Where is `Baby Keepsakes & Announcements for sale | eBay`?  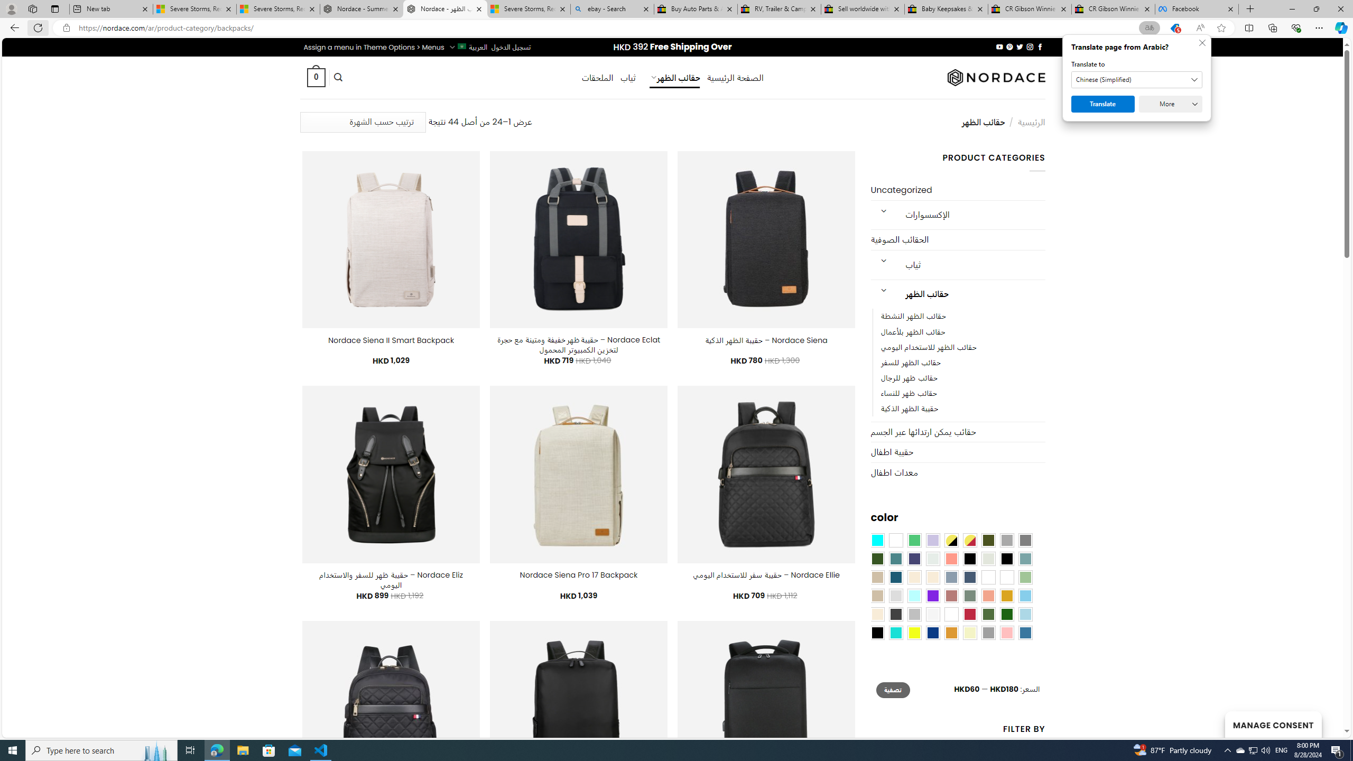
Baby Keepsakes & Announcements for sale | eBay is located at coordinates (946, 9).